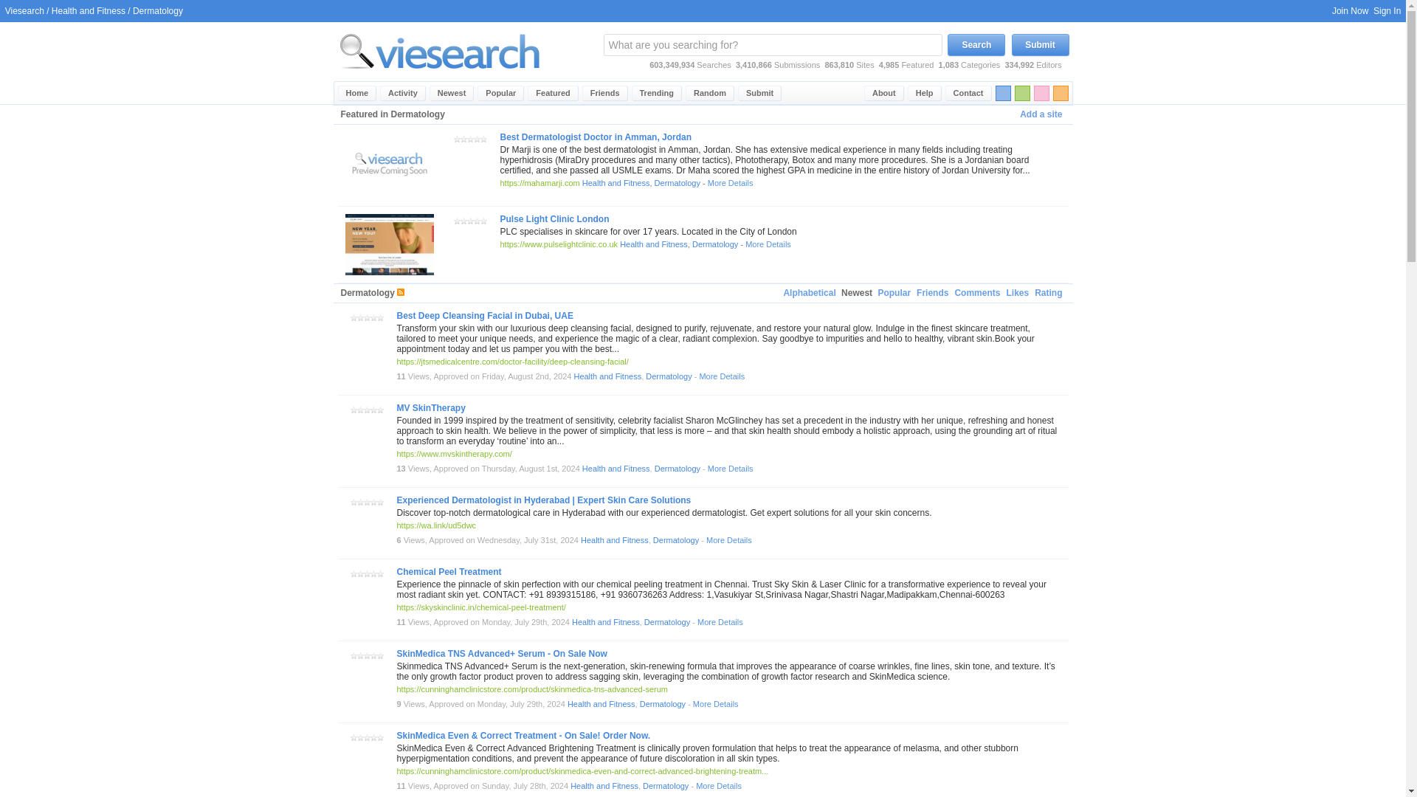  I want to click on Contact Viesearch, so click(968, 93).